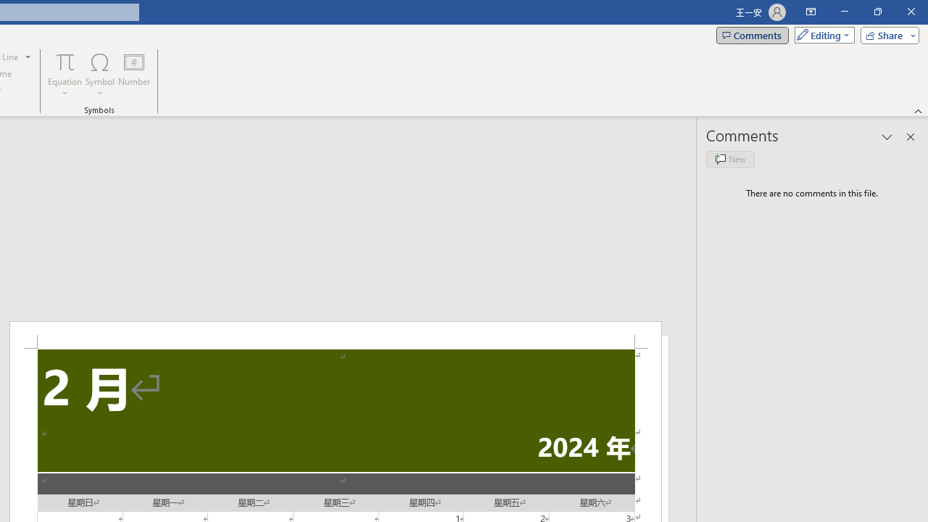 This screenshot has width=928, height=522. Describe the element at coordinates (100, 74) in the screenshot. I see `Symbol` at that location.